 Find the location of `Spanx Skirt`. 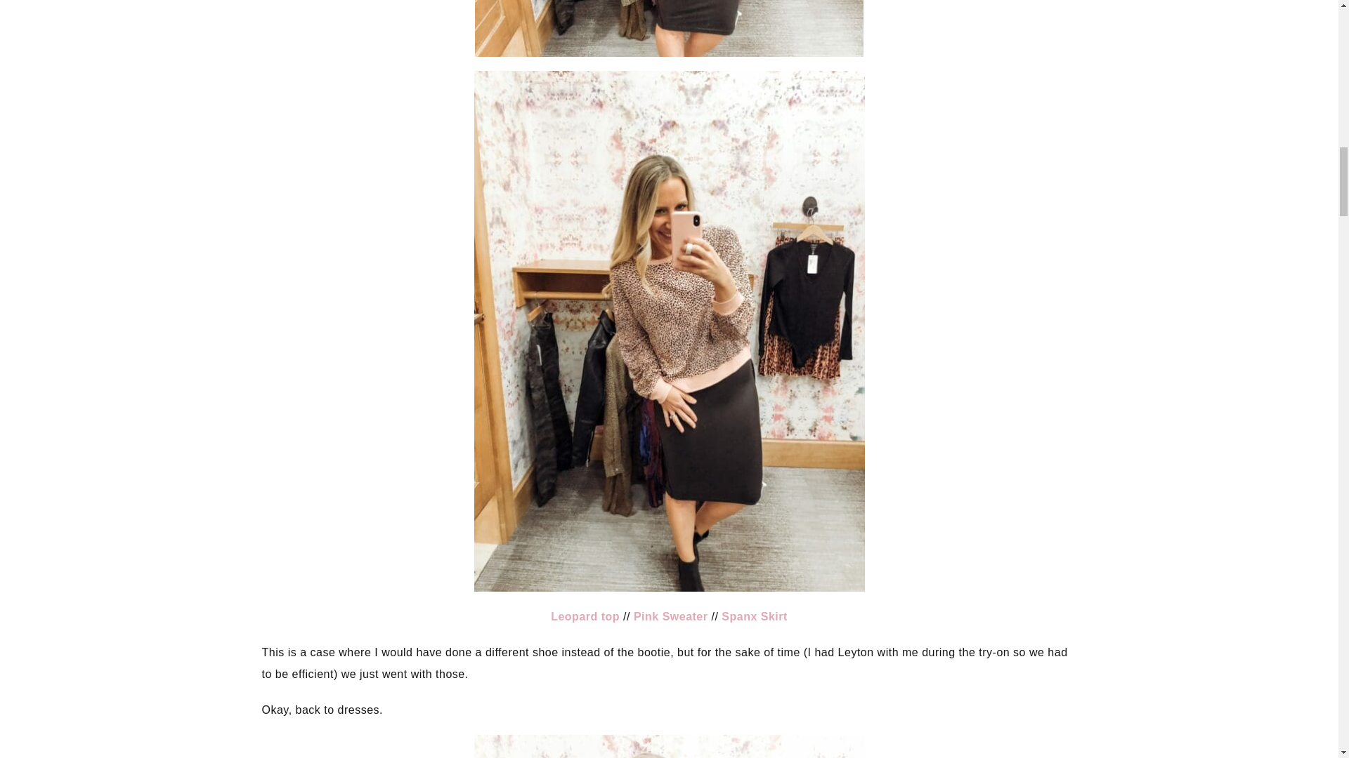

Spanx Skirt is located at coordinates (755, 616).